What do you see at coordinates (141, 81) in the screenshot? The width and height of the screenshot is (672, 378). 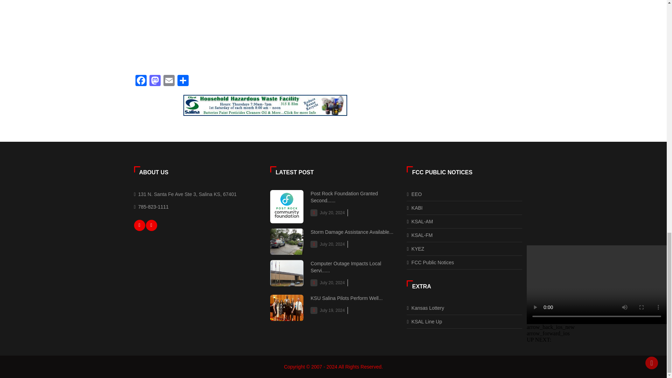 I see `Facebook` at bounding box center [141, 81].